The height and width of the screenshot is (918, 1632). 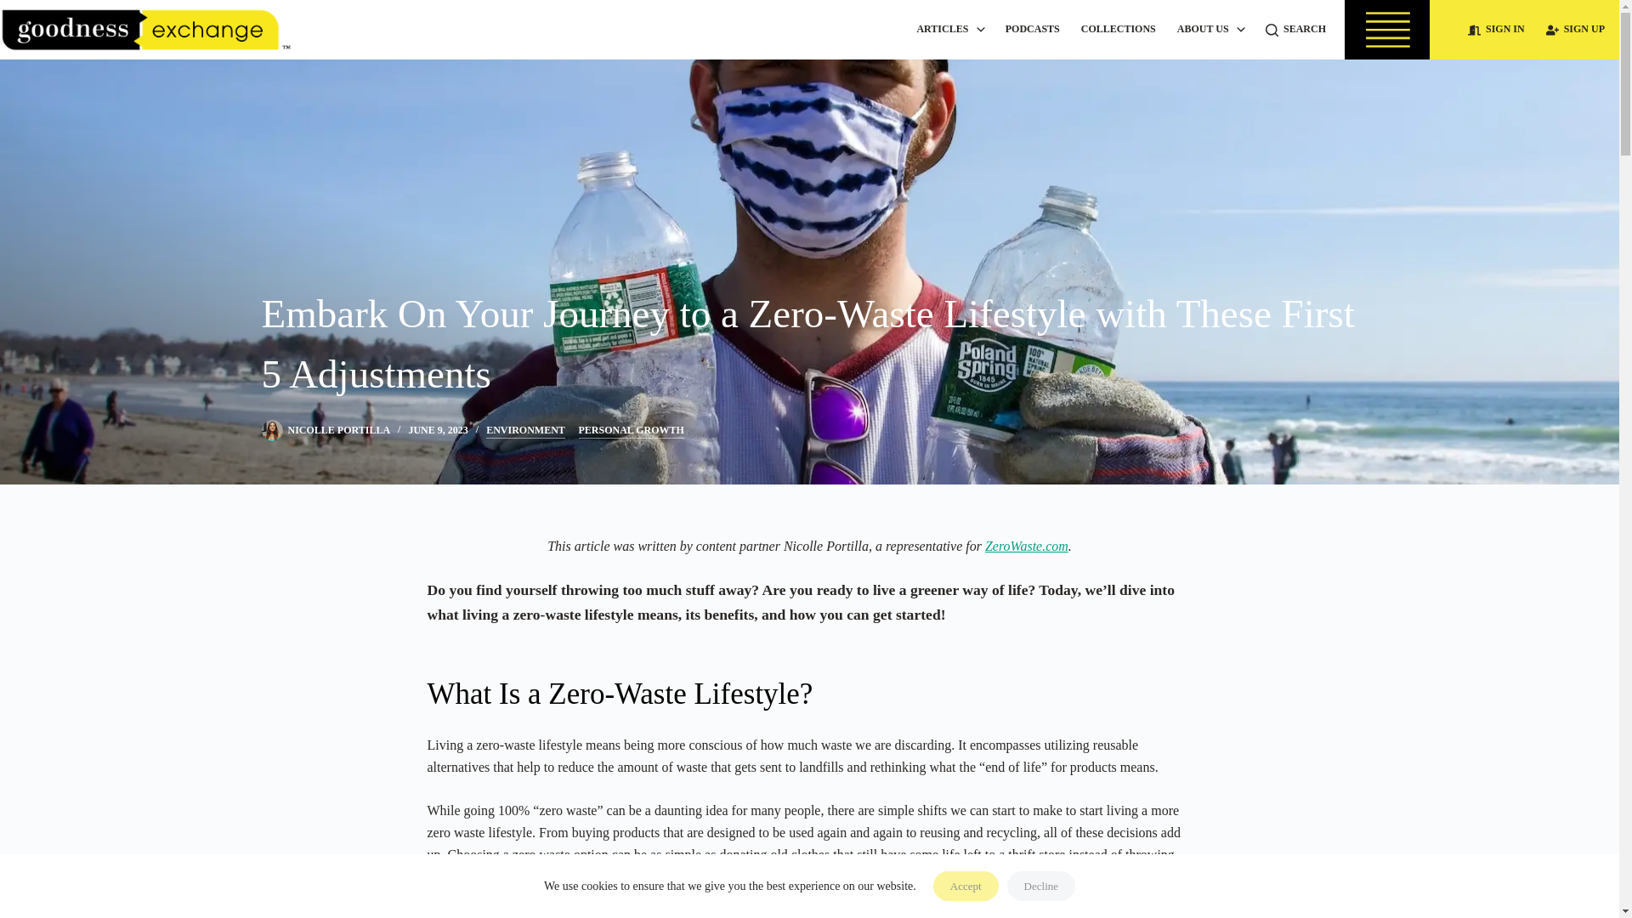 I want to click on Submit, so click(x=59, y=824).